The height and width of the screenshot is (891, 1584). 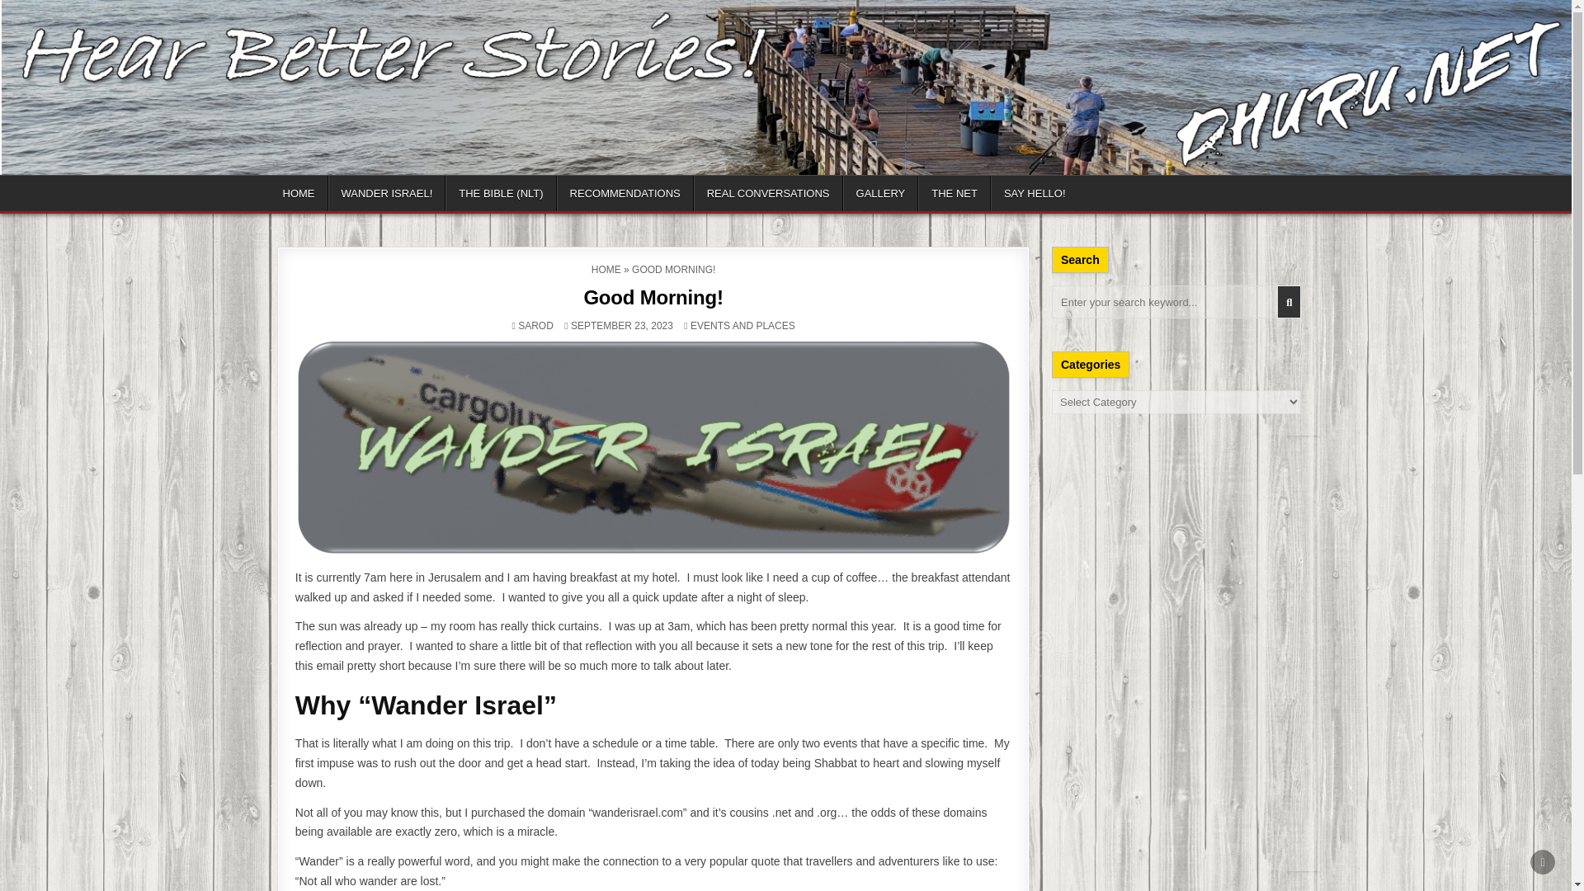 I want to click on Real Conversations, so click(x=714, y=196).